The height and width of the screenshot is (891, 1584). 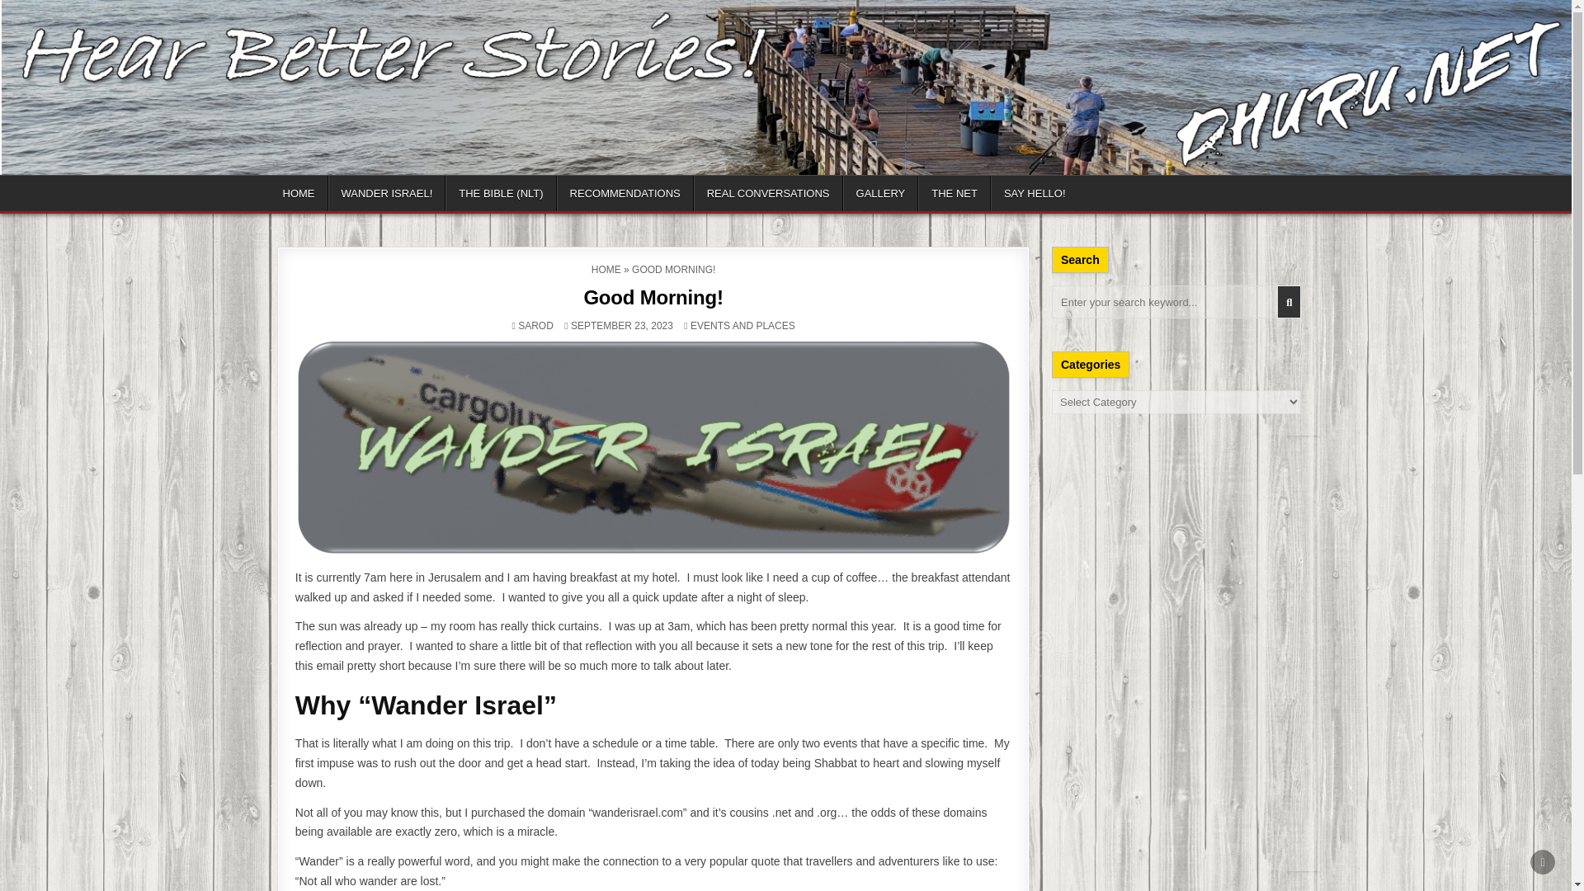 I want to click on Real Conversations, so click(x=714, y=196).